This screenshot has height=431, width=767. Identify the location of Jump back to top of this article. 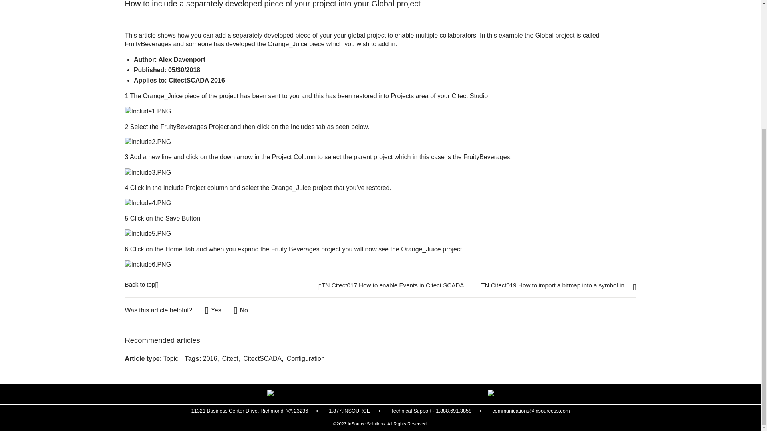
(141, 283).